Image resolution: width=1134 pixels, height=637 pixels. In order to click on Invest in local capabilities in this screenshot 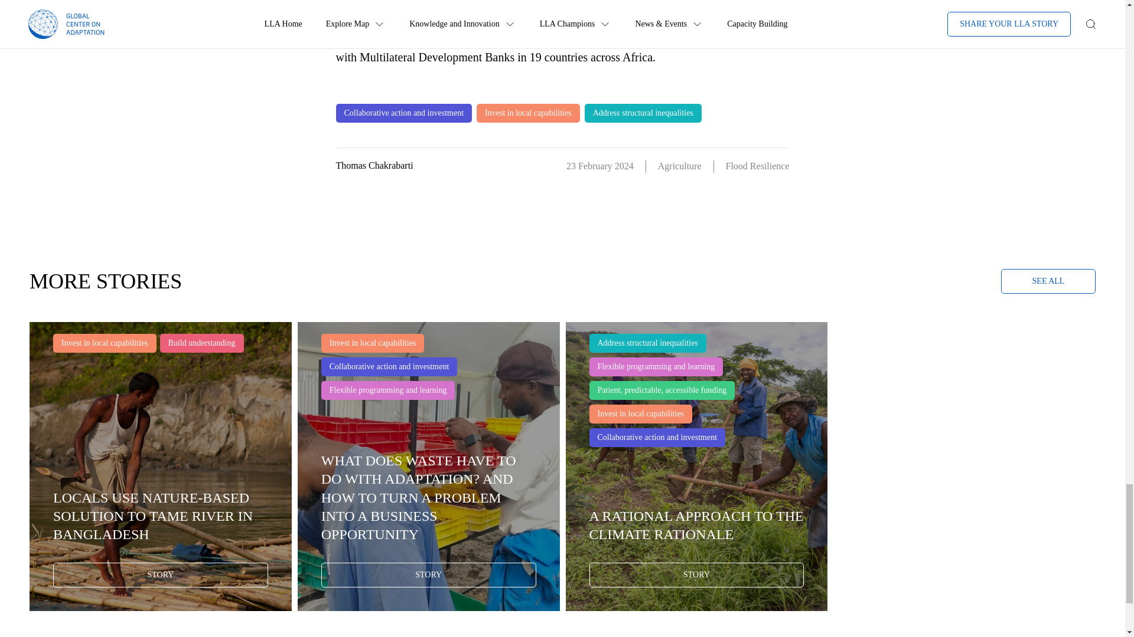, I will do `click(528, 113)`.